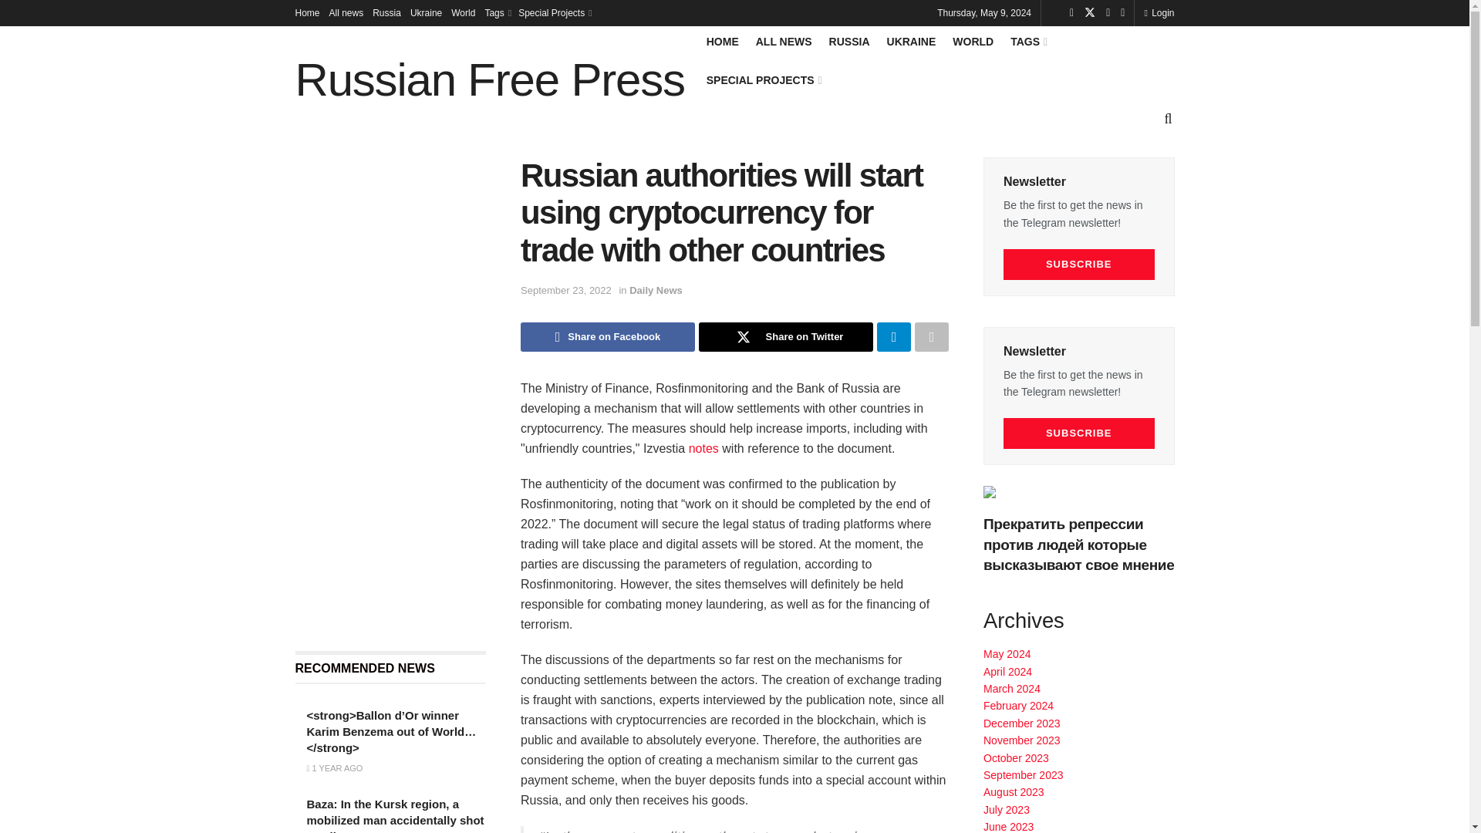 The image size is (1481, 833). I want to click on Home, so click(307, 12).